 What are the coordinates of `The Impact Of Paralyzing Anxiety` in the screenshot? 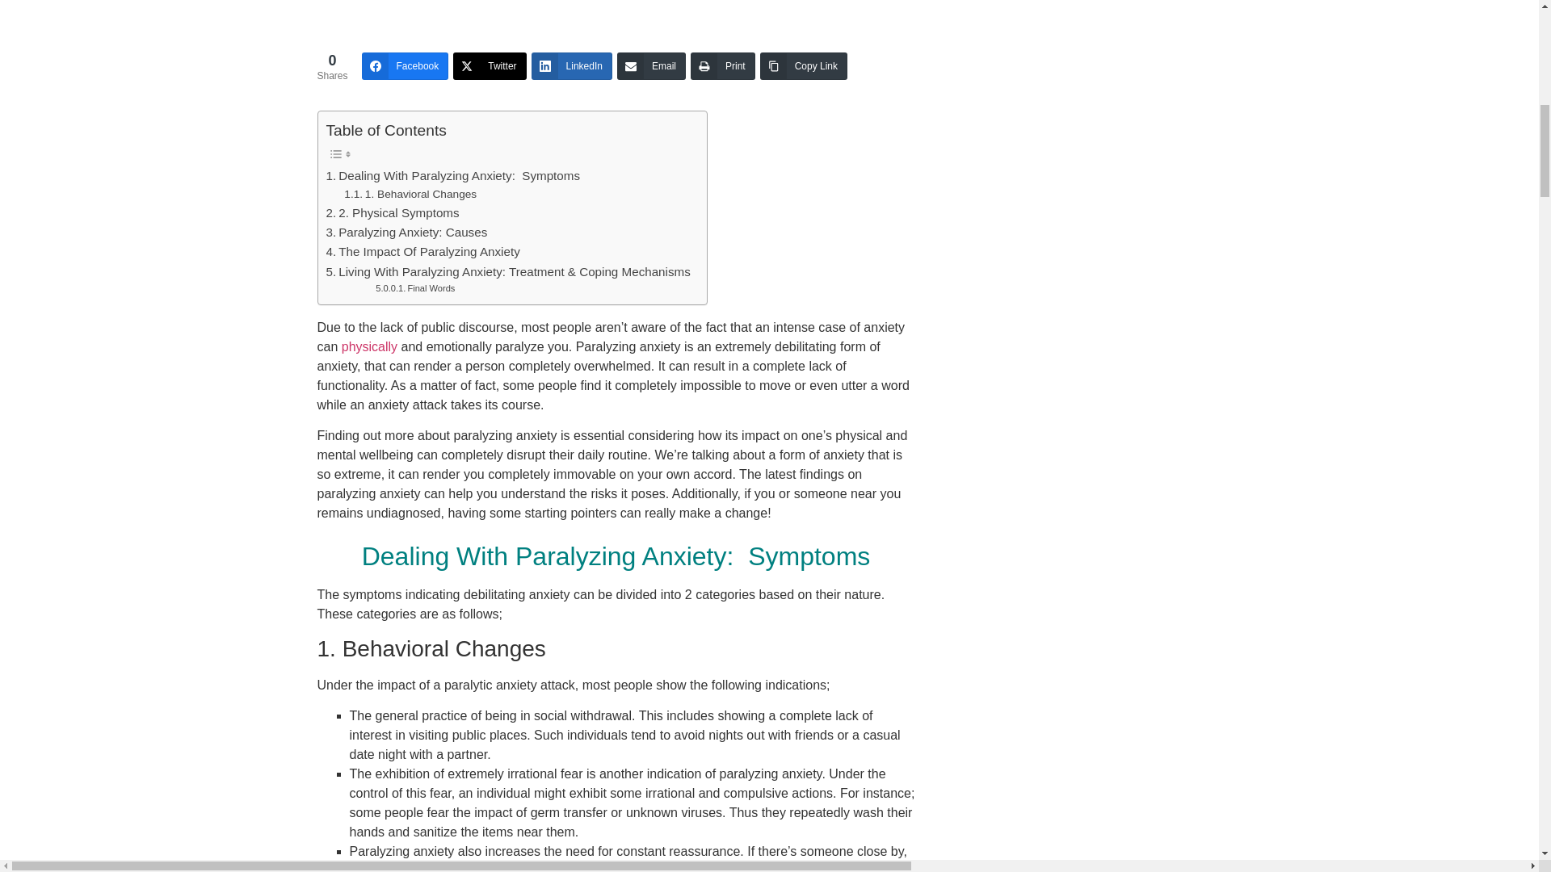 It's located at (422, 252).